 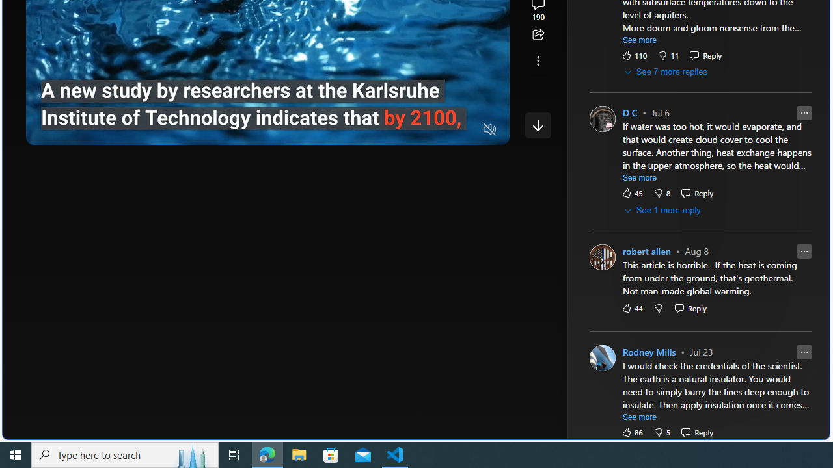 I want to click on Profile Picture, so click(x=601, y=357).